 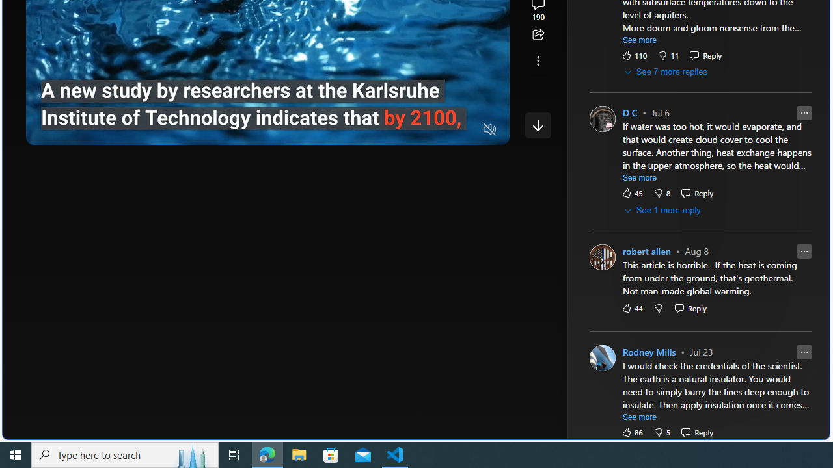 I want to click on Profile Picture, so click(x=601, y=357).